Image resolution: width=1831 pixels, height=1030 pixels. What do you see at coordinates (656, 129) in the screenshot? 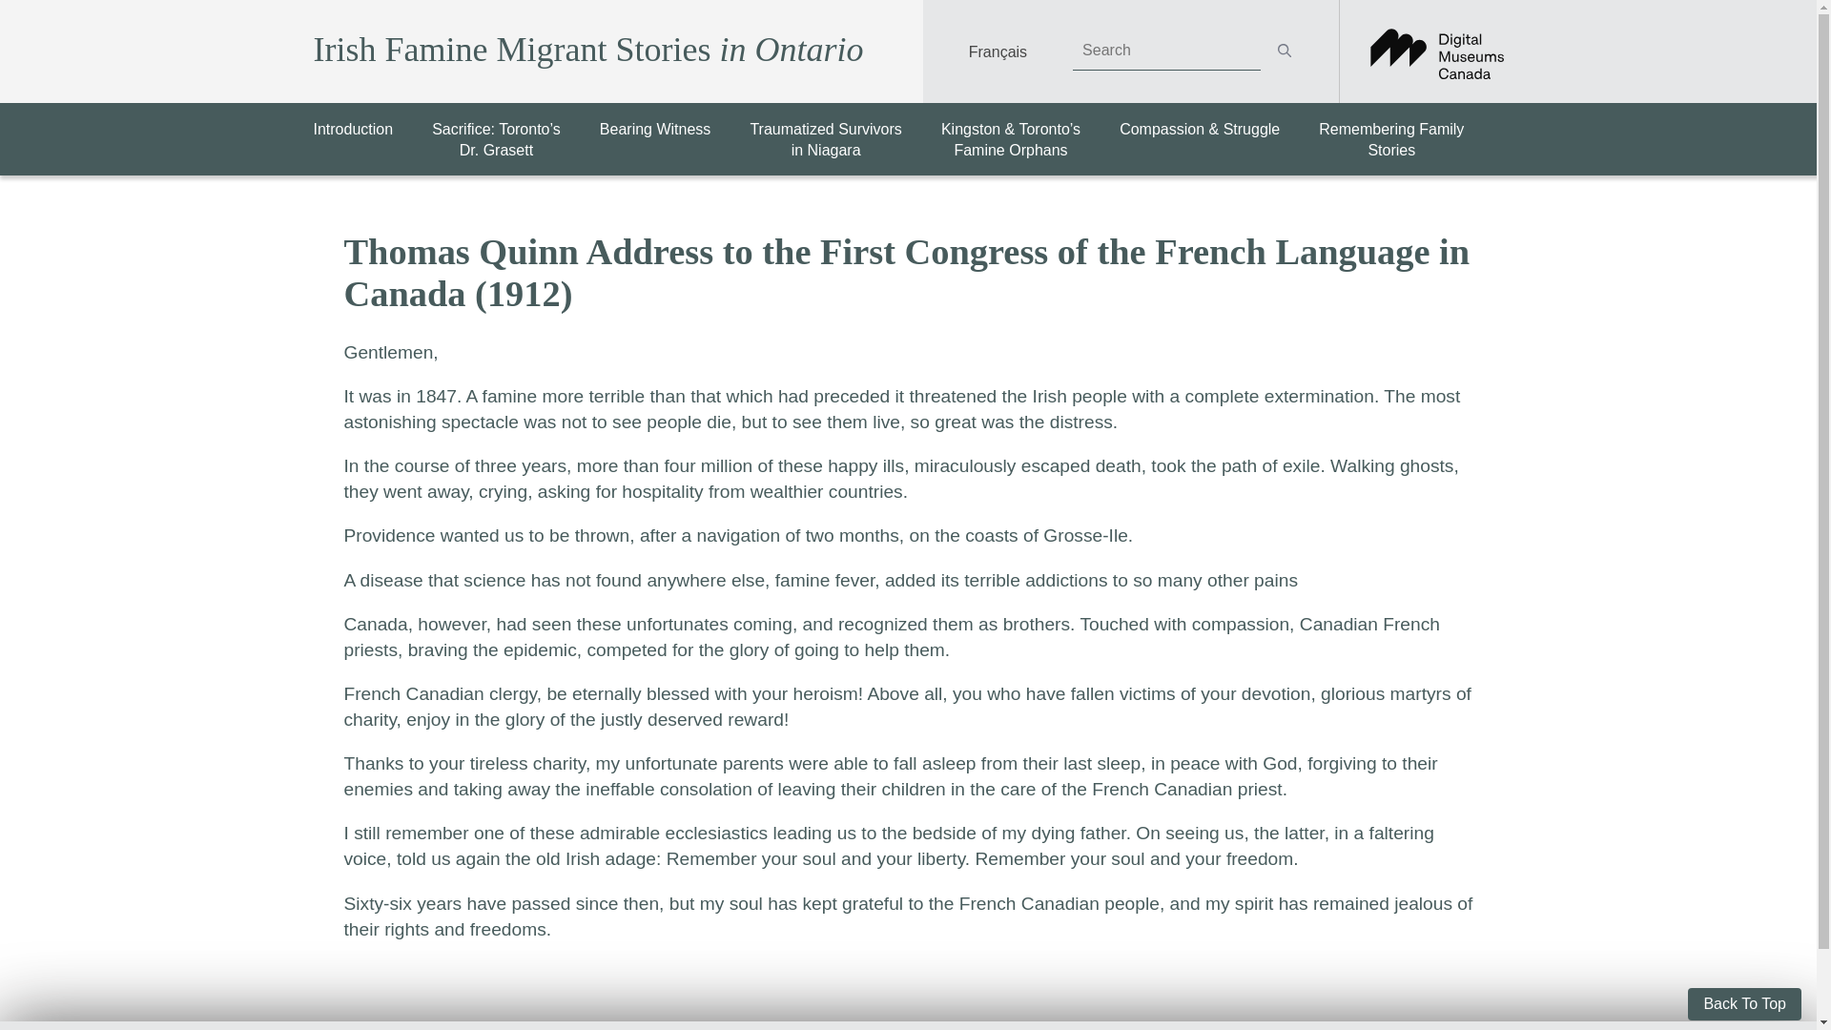
I see `Introduction` at bounding box center [656, 129].